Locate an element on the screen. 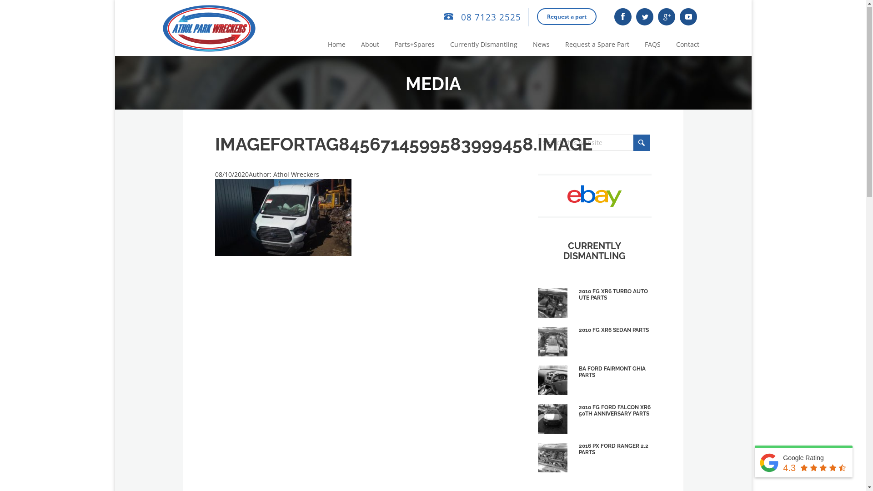 This screenshot has width=873, height=491. Google+ is located at coordinates (666, 18).